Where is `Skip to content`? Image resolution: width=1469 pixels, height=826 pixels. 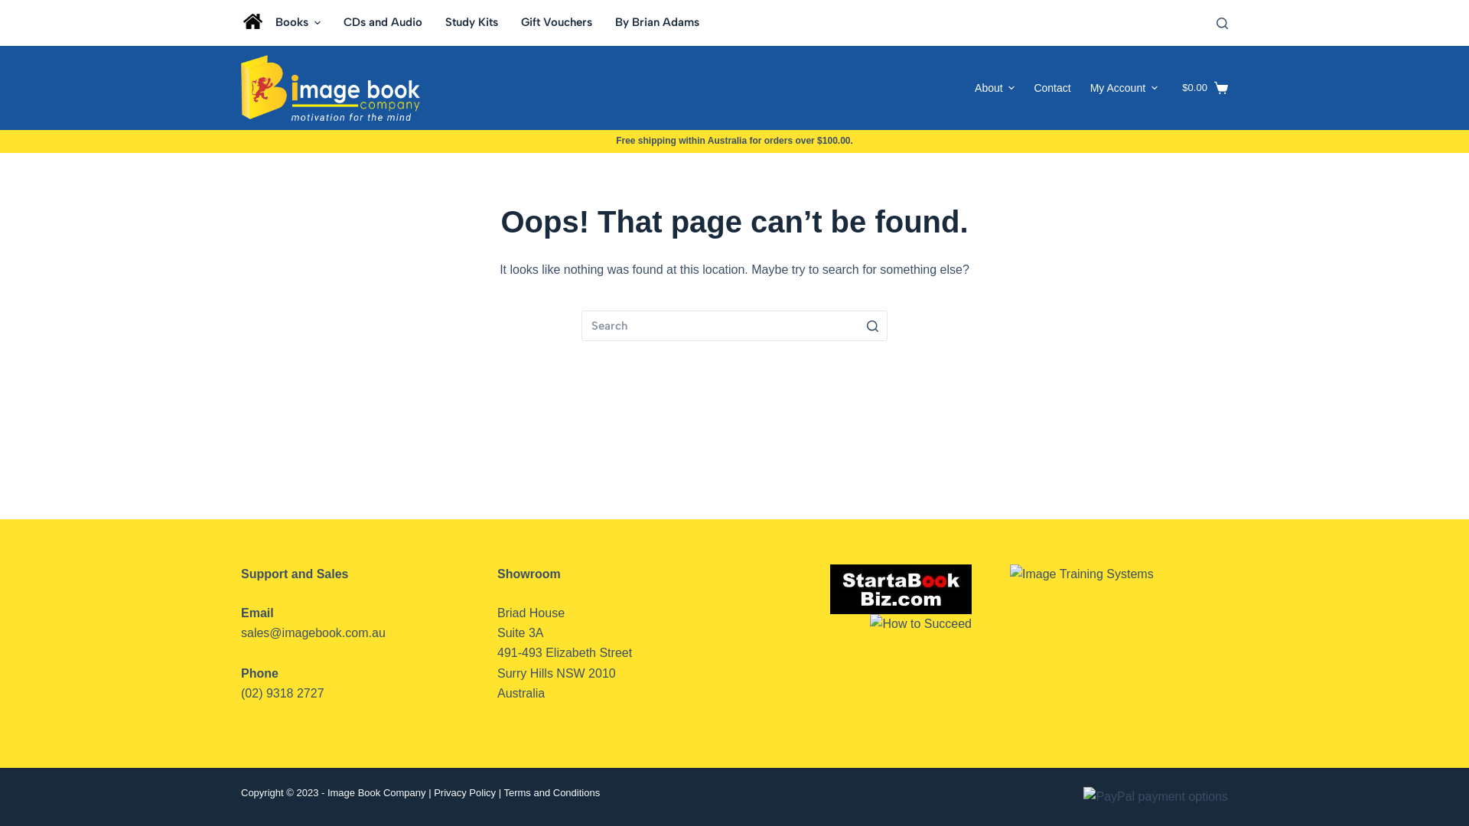
Skip to content is located at coordinates (15, 8).